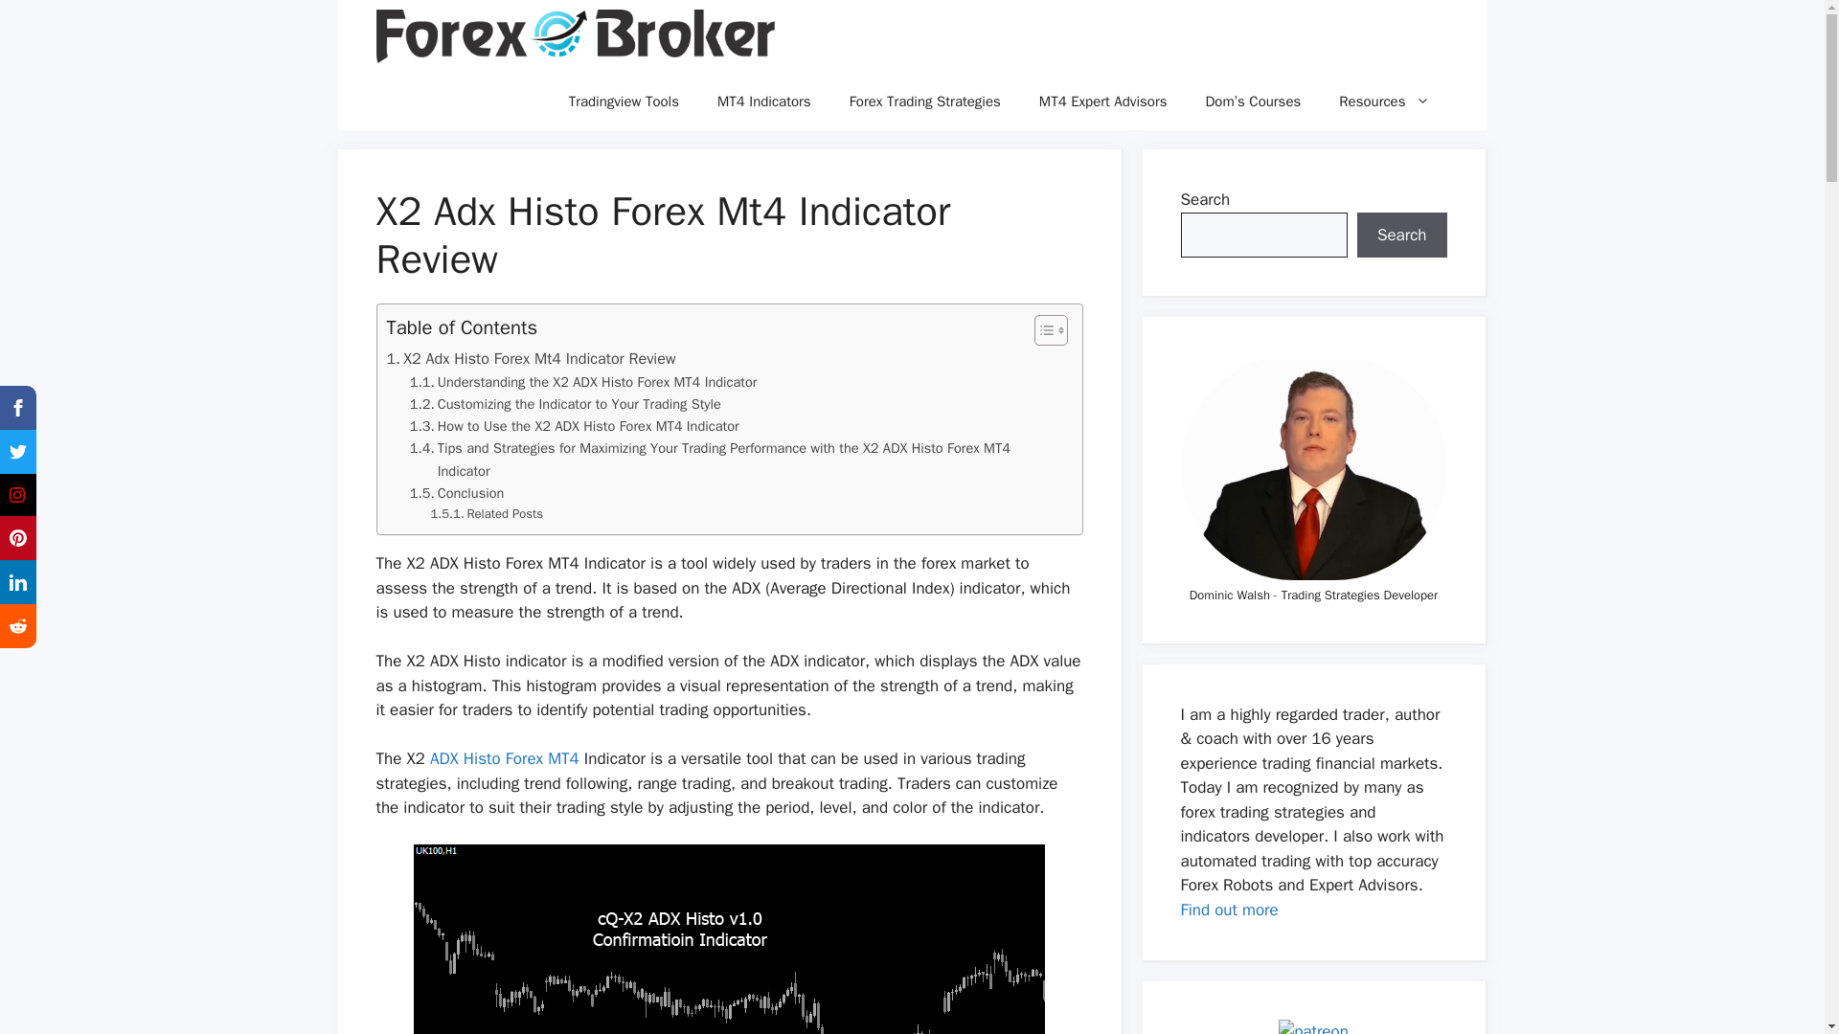 Image resolution: width=1839 pixels, height=1034 pixels. What do you see at coordinates (624, 101) in the screenshot?
I see `Tradingview Tools` at bounding box center [624, 101].